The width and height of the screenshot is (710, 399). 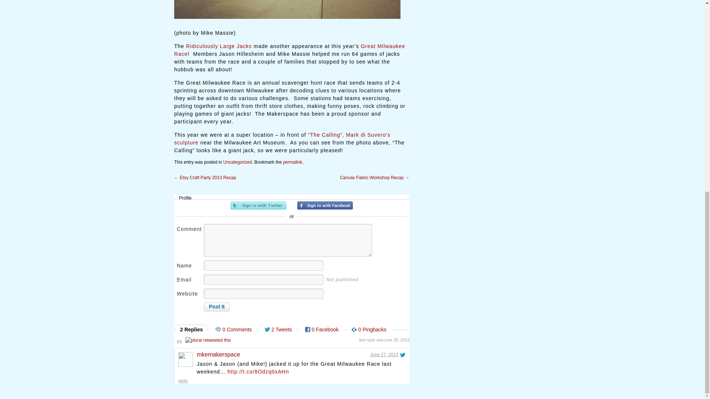 I want to click on Uncategorized, so click(x=237, y=162).